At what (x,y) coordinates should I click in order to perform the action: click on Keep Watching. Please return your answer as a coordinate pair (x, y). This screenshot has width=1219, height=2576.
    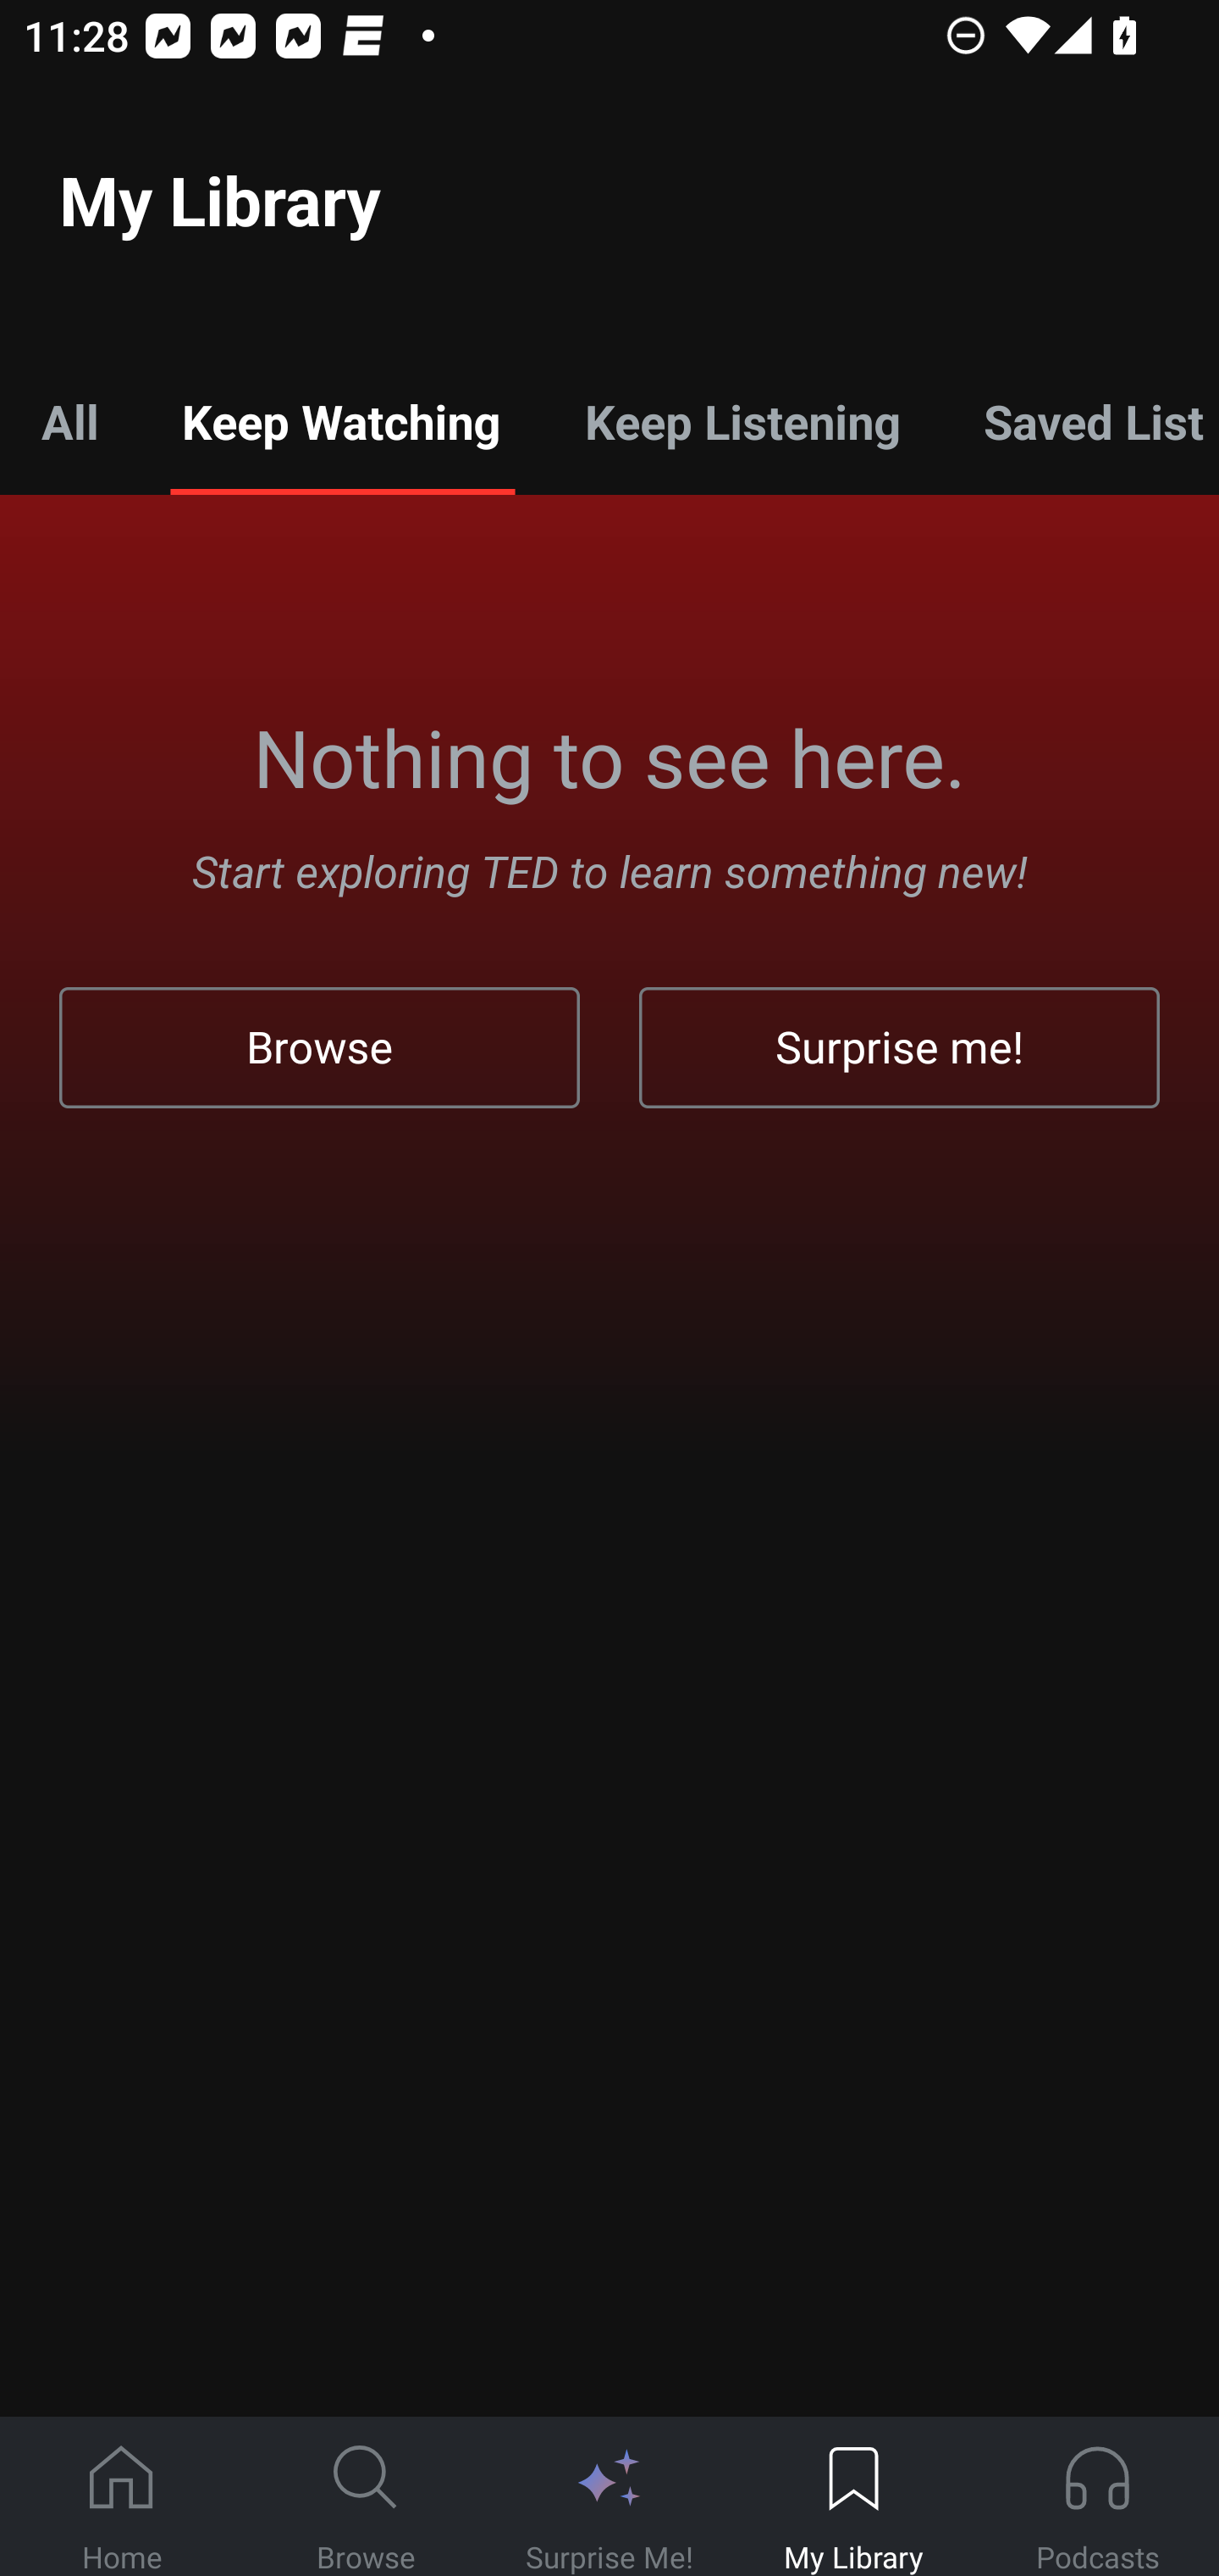
    Looking at the image, I should click on (340, 420).